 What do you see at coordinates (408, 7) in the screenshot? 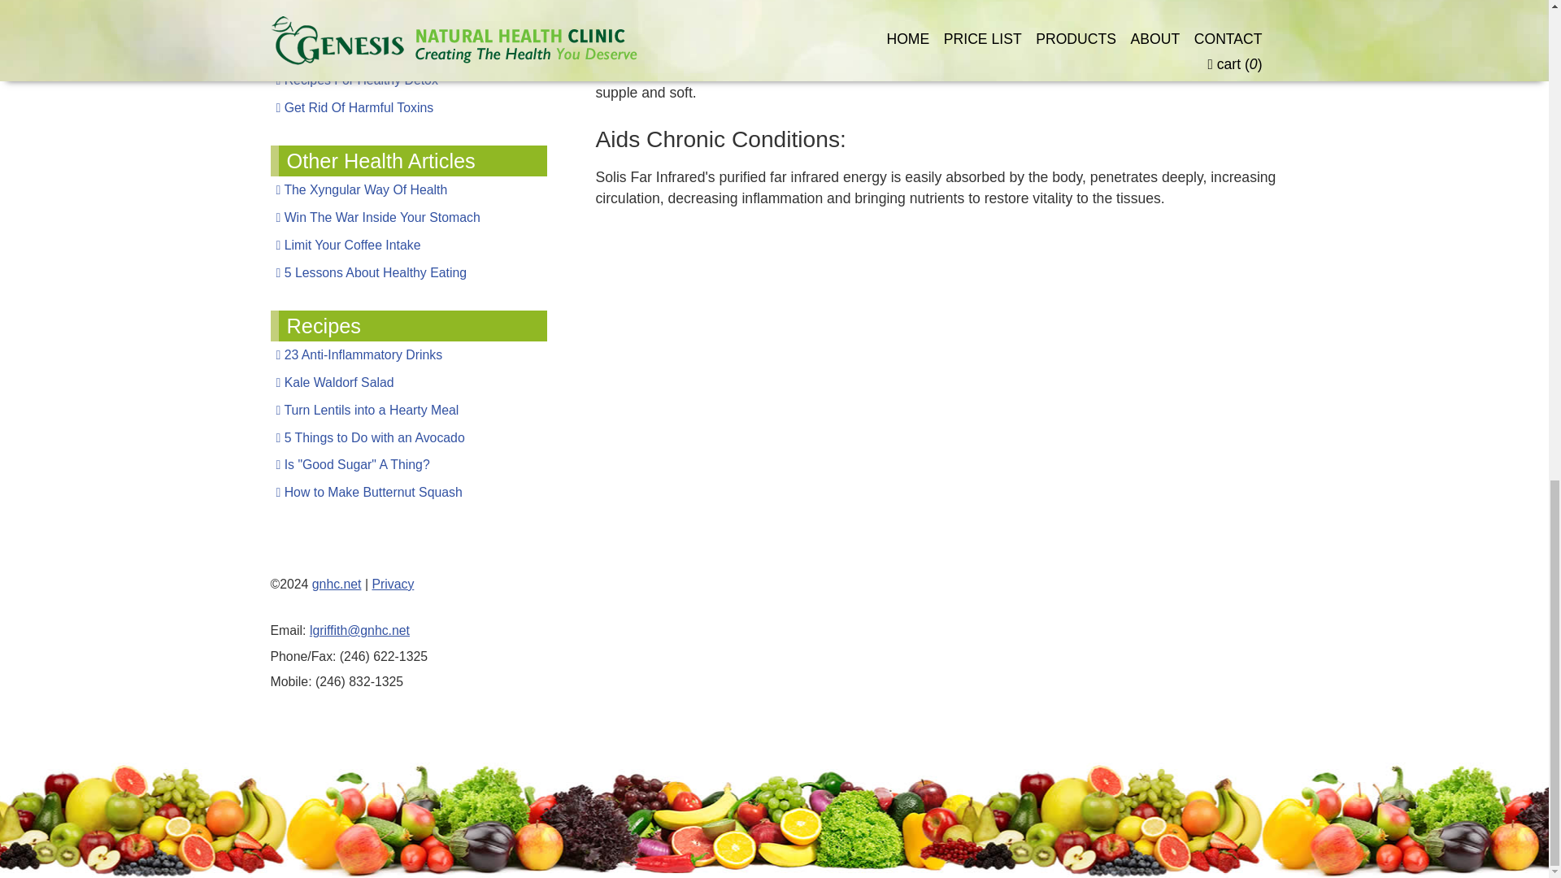
I see `Cleansing Before Pregnancy` at bounding box center [408, 7].